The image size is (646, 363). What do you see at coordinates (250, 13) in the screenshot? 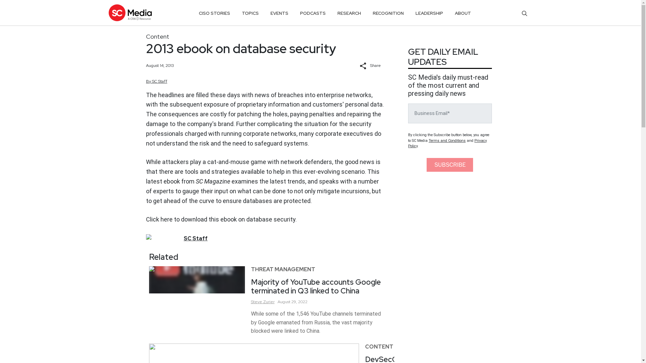
I see `TOPICS` at bounding box center [250, 13].